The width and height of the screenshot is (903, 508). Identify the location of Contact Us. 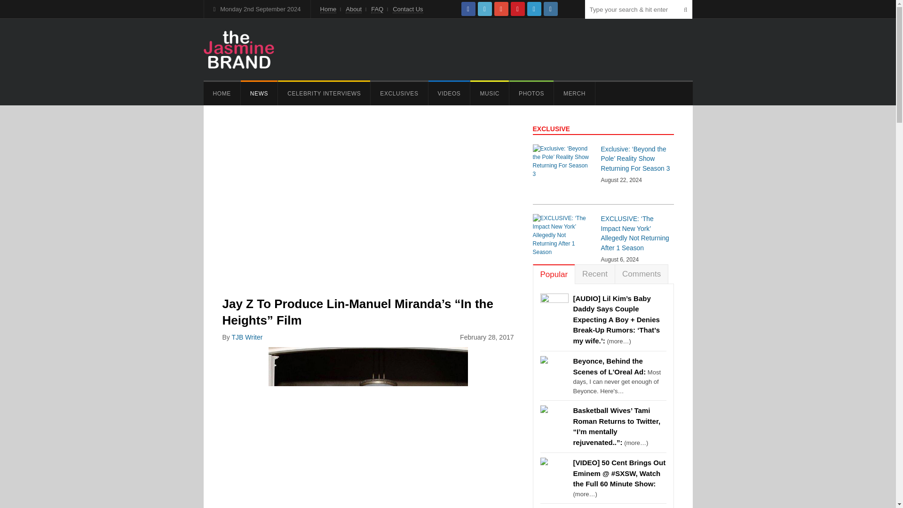
(407, 9).